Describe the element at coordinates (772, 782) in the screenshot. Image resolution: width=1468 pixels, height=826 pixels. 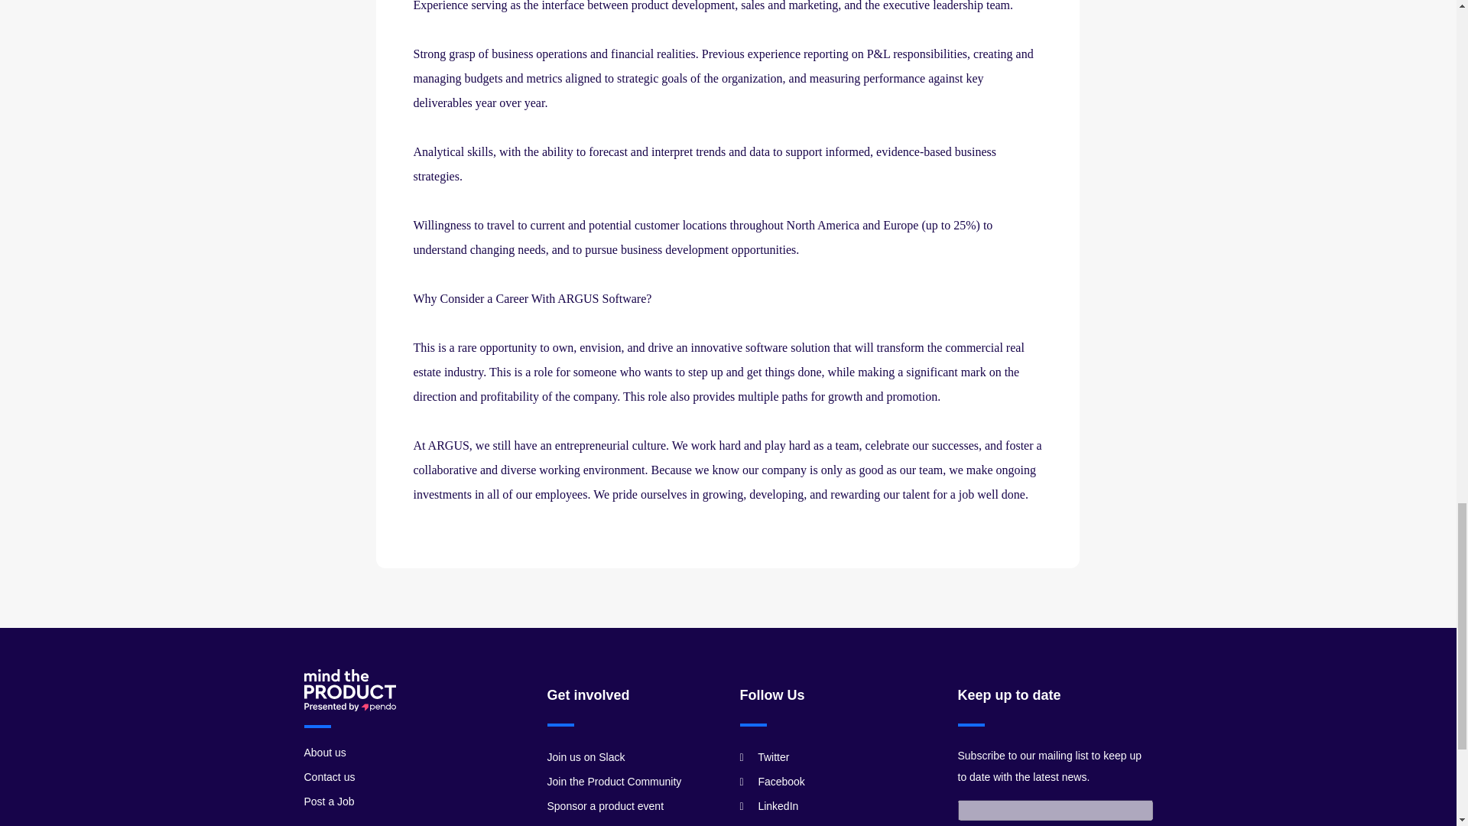
I see `Facebook` at that location.